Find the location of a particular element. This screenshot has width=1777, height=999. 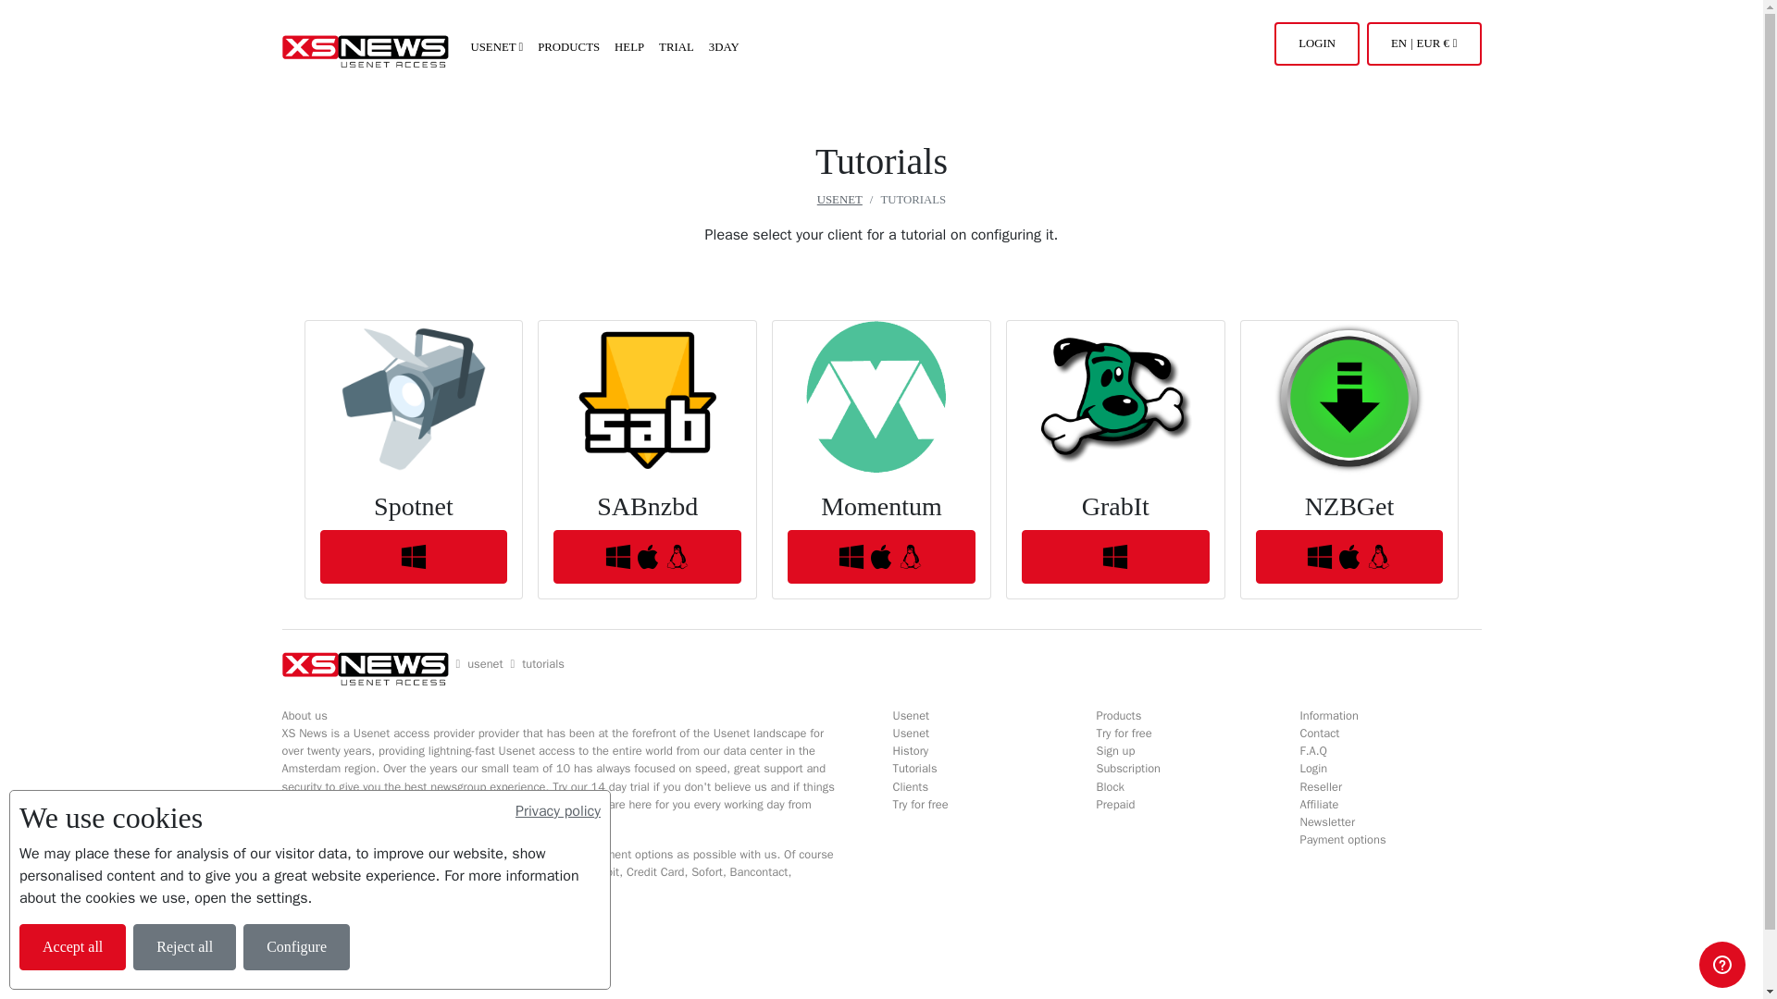

3DAY is located at coordinates (724, 47).